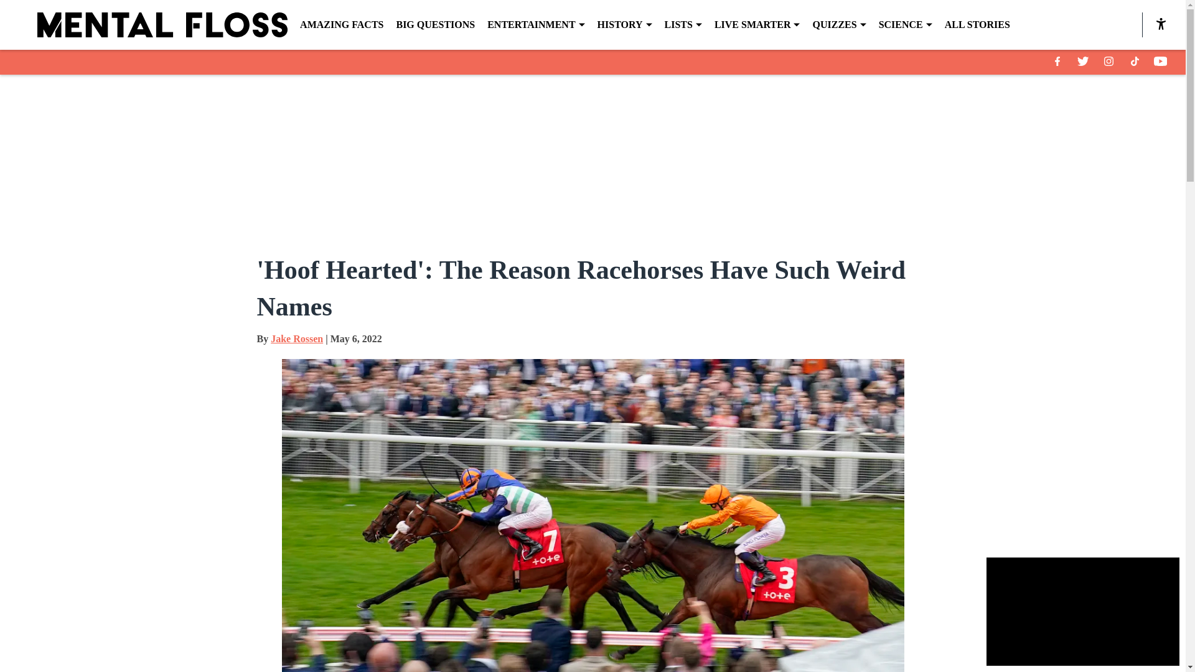 This screenshot has height=672, width=1195. I want to click on ALL STORIES, so click(977, 25).